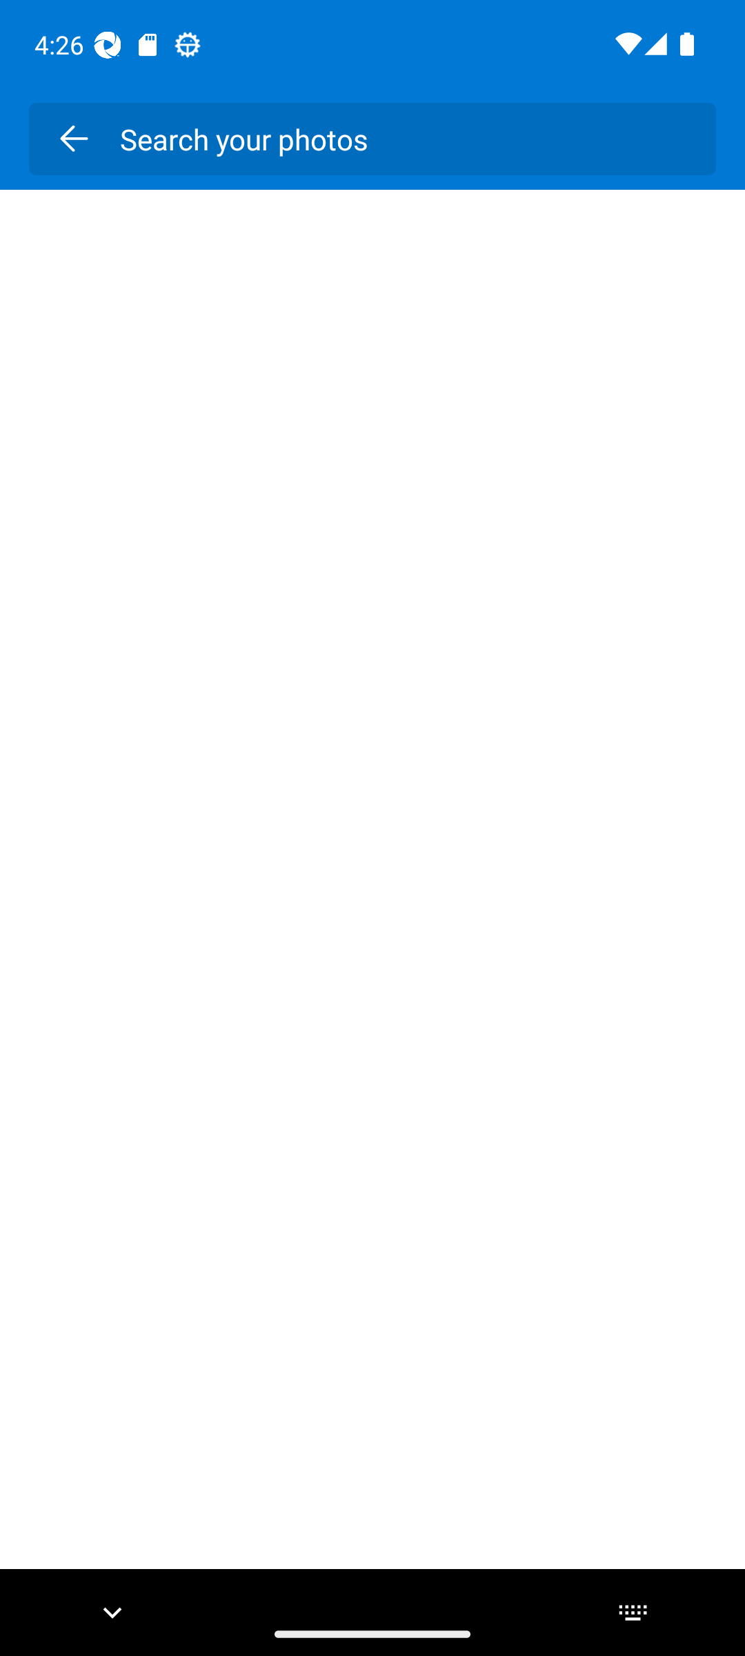 The width and height of the screenshot is (745, 1656). I want to click on Navigate Up, so click(73, 139).